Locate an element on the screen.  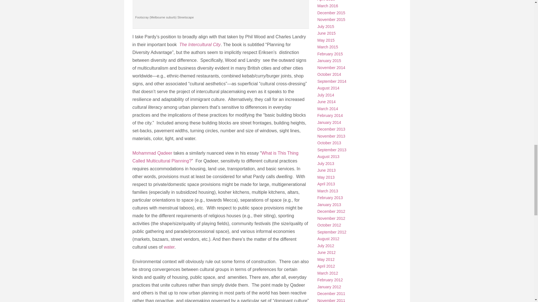
The Intercultural City is located at coordinates (200, 45).